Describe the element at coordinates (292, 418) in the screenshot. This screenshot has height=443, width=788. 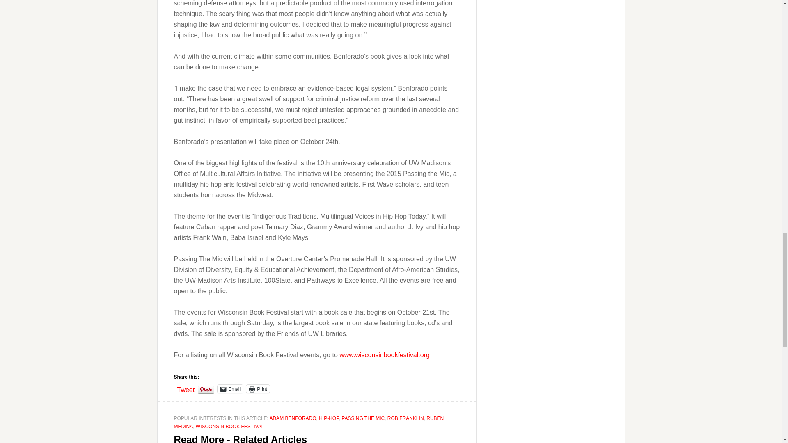
I see `ADAM BENFORADO` at that location.